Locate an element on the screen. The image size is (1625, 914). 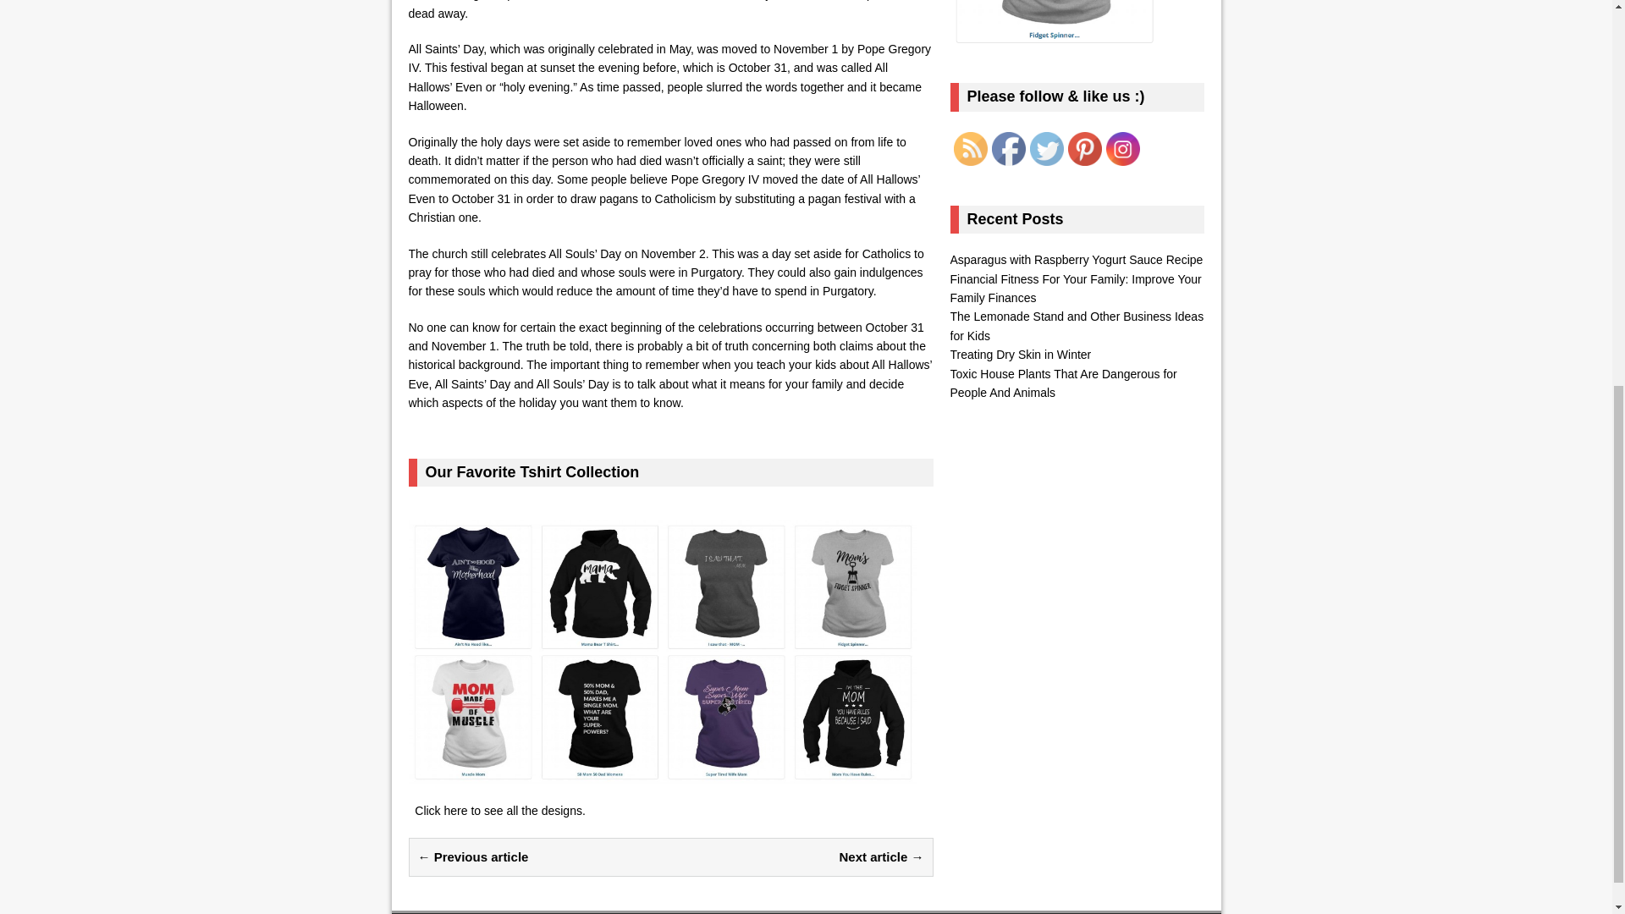
Pinterest is located at coordinates (1084, 148).